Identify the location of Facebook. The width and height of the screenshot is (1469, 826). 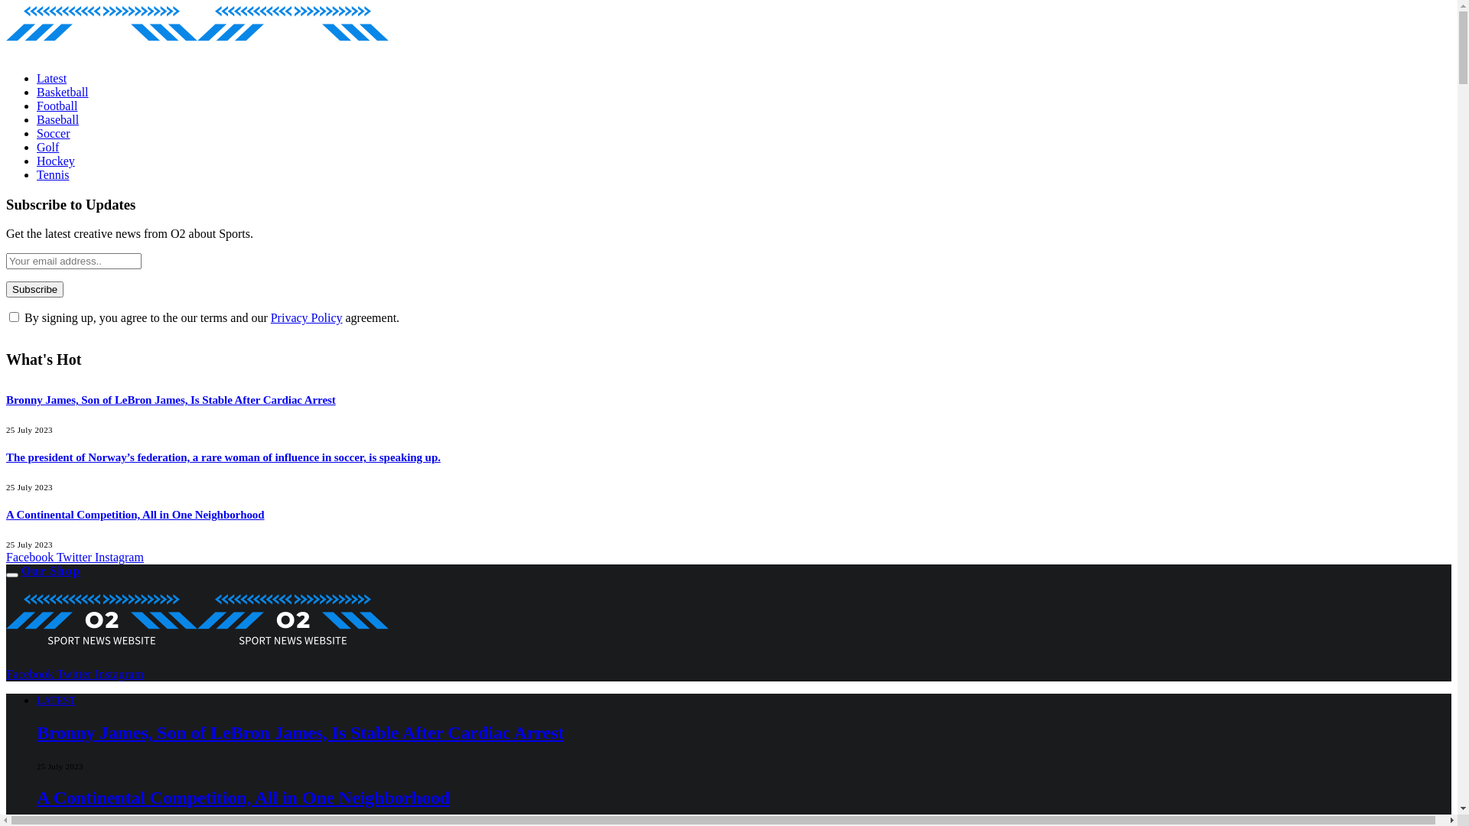
(31, 675).